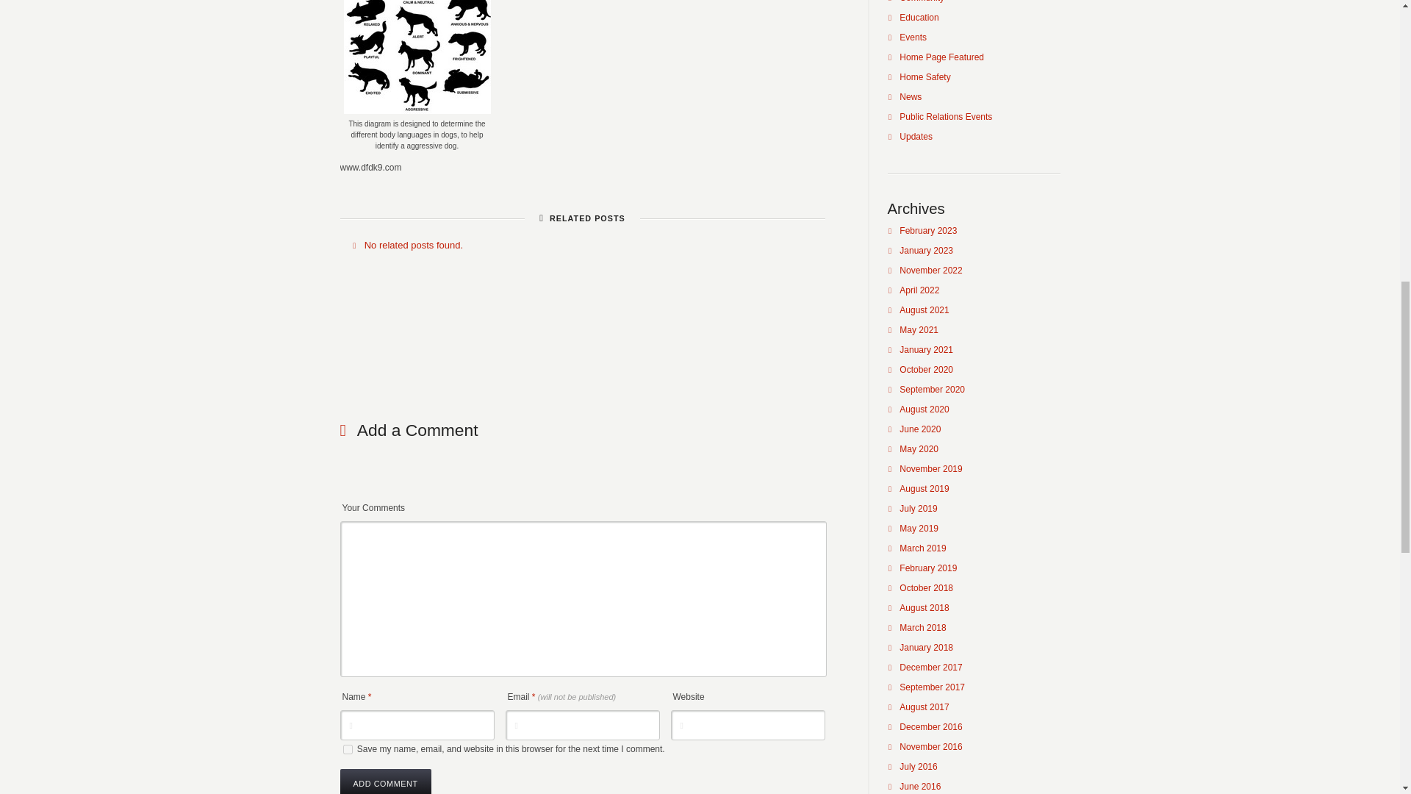 The height and width of the screenshot is (794, 1411). I want to click on July 2019, so click(918, 508).